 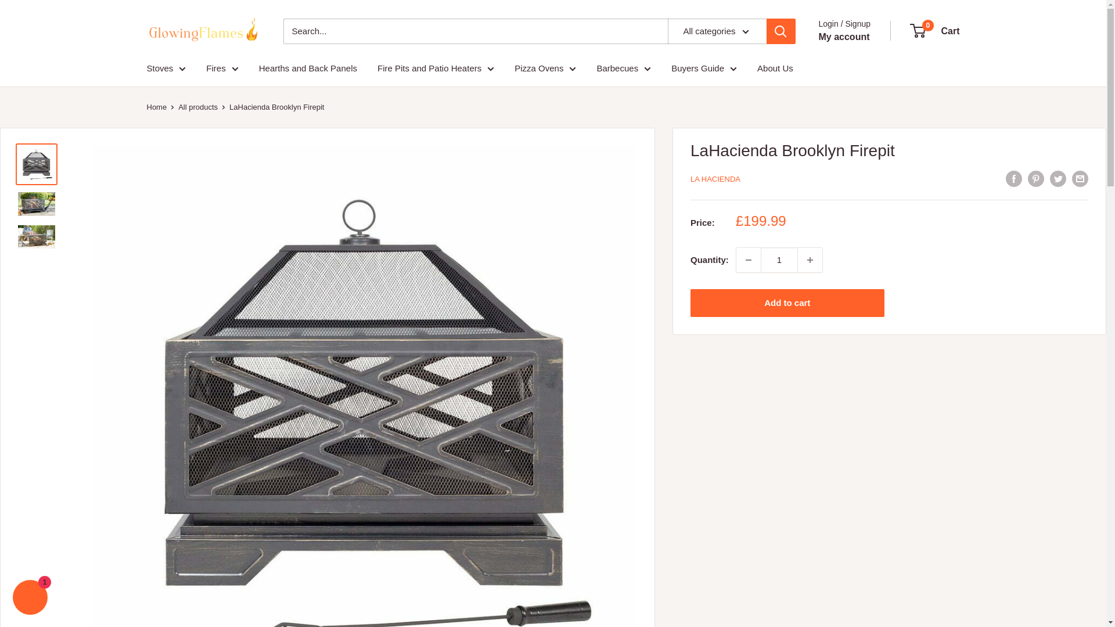 I want to click on Increase quantity by 1, so click(x=810, y=260).